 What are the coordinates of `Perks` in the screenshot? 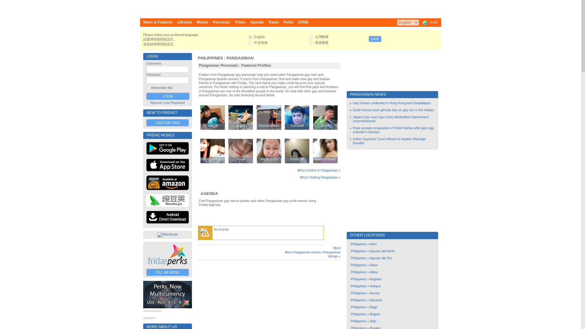 It's located at (288, 23).